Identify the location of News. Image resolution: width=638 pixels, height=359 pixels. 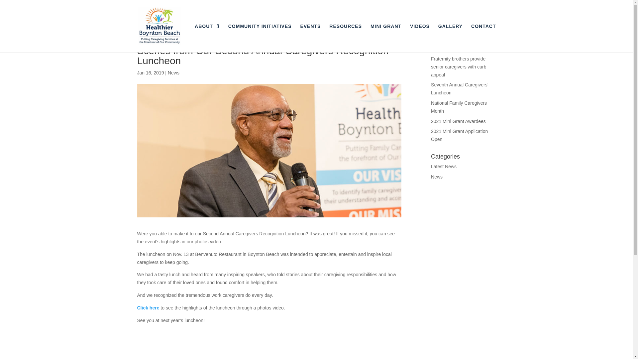
(437, 177).